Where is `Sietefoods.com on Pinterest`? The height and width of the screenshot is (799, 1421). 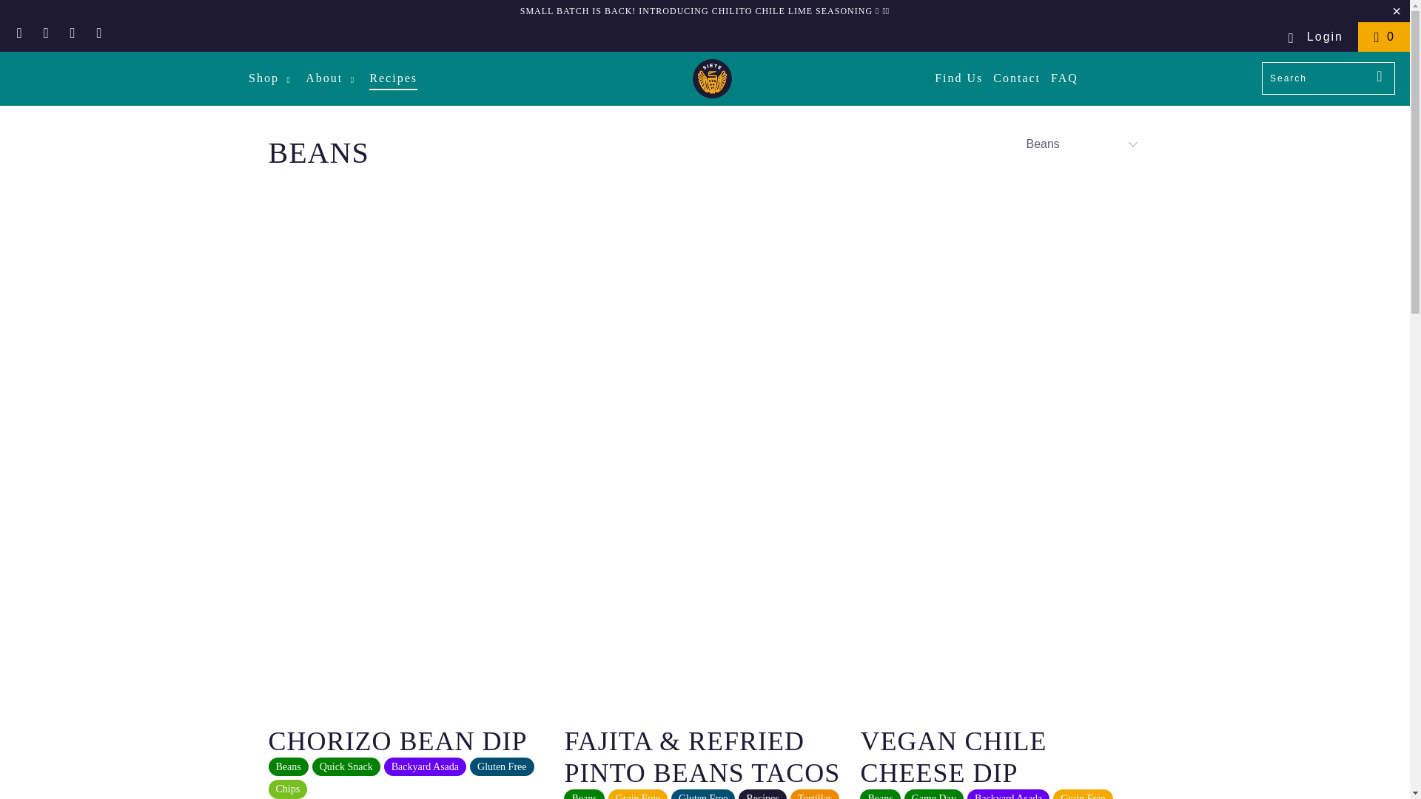 Sietefoods.com on Pinterest is located at coordinates (46, 31).